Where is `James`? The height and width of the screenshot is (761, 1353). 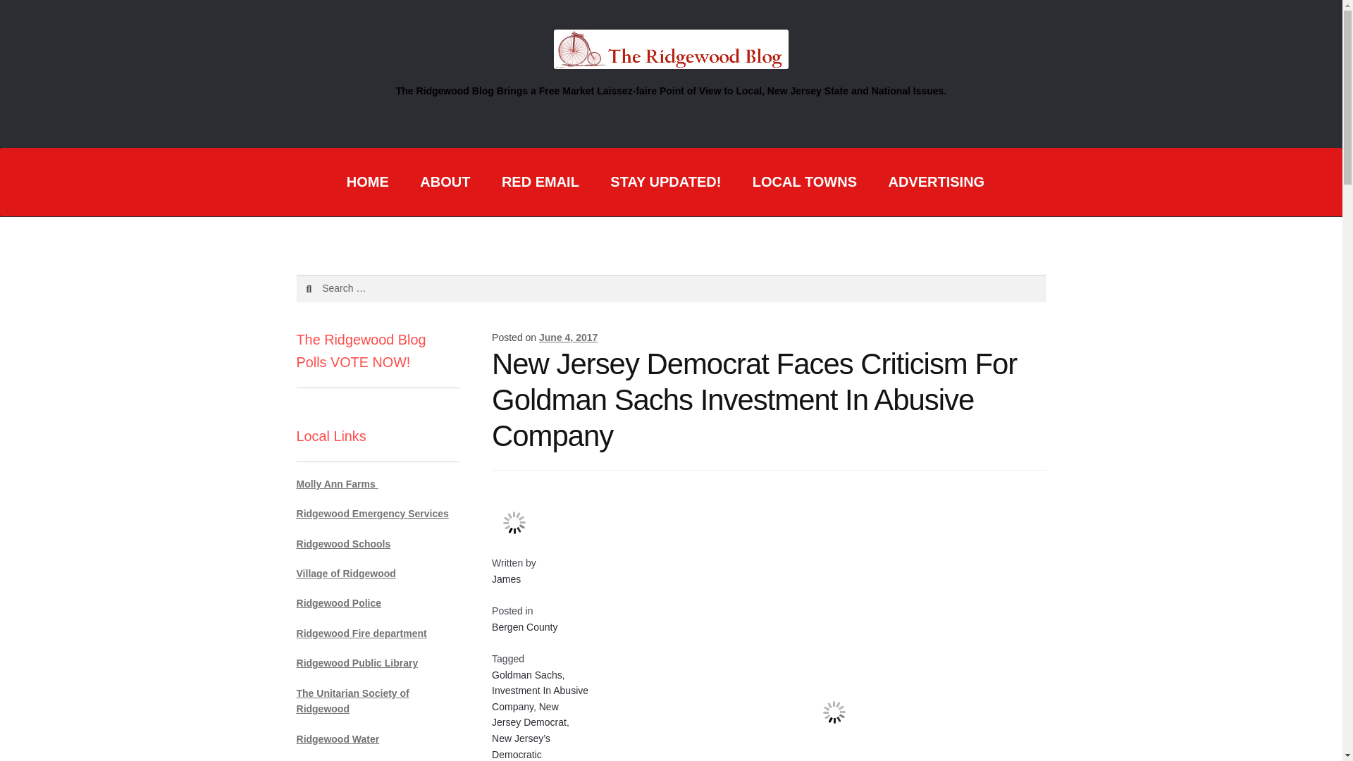 James is located at coordinates (506, 579).